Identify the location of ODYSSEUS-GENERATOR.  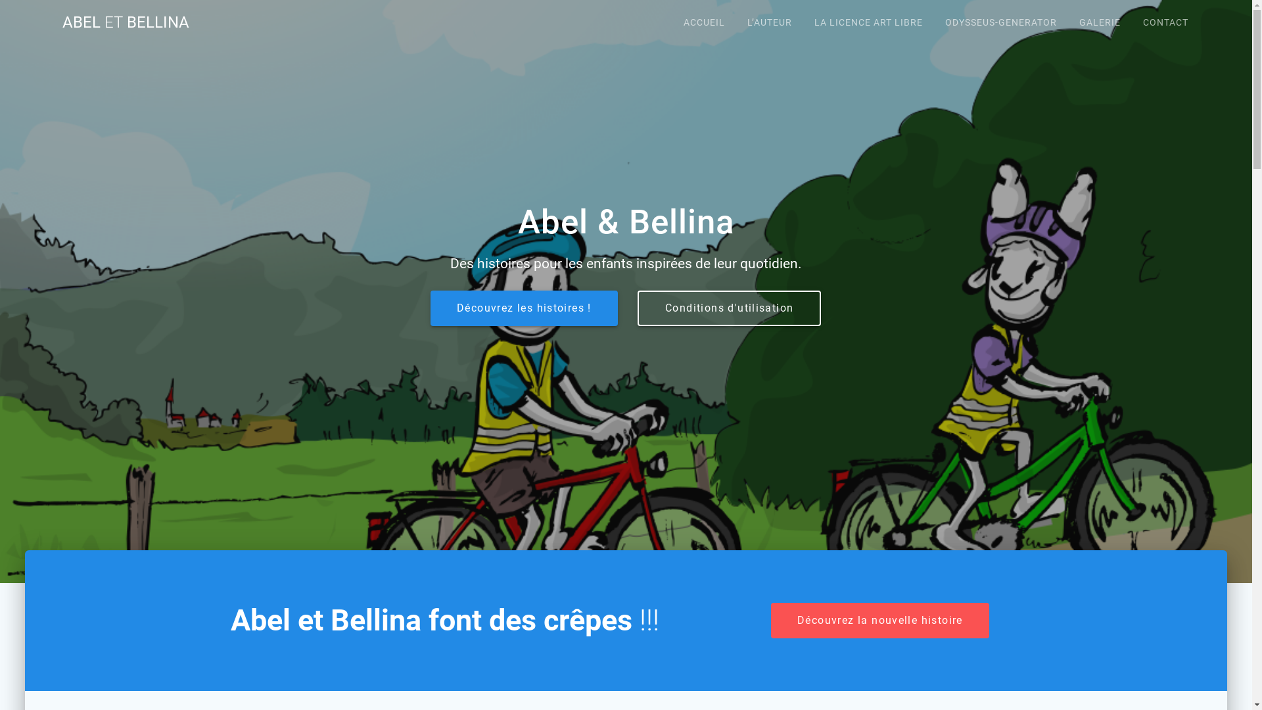
(1001, 22).